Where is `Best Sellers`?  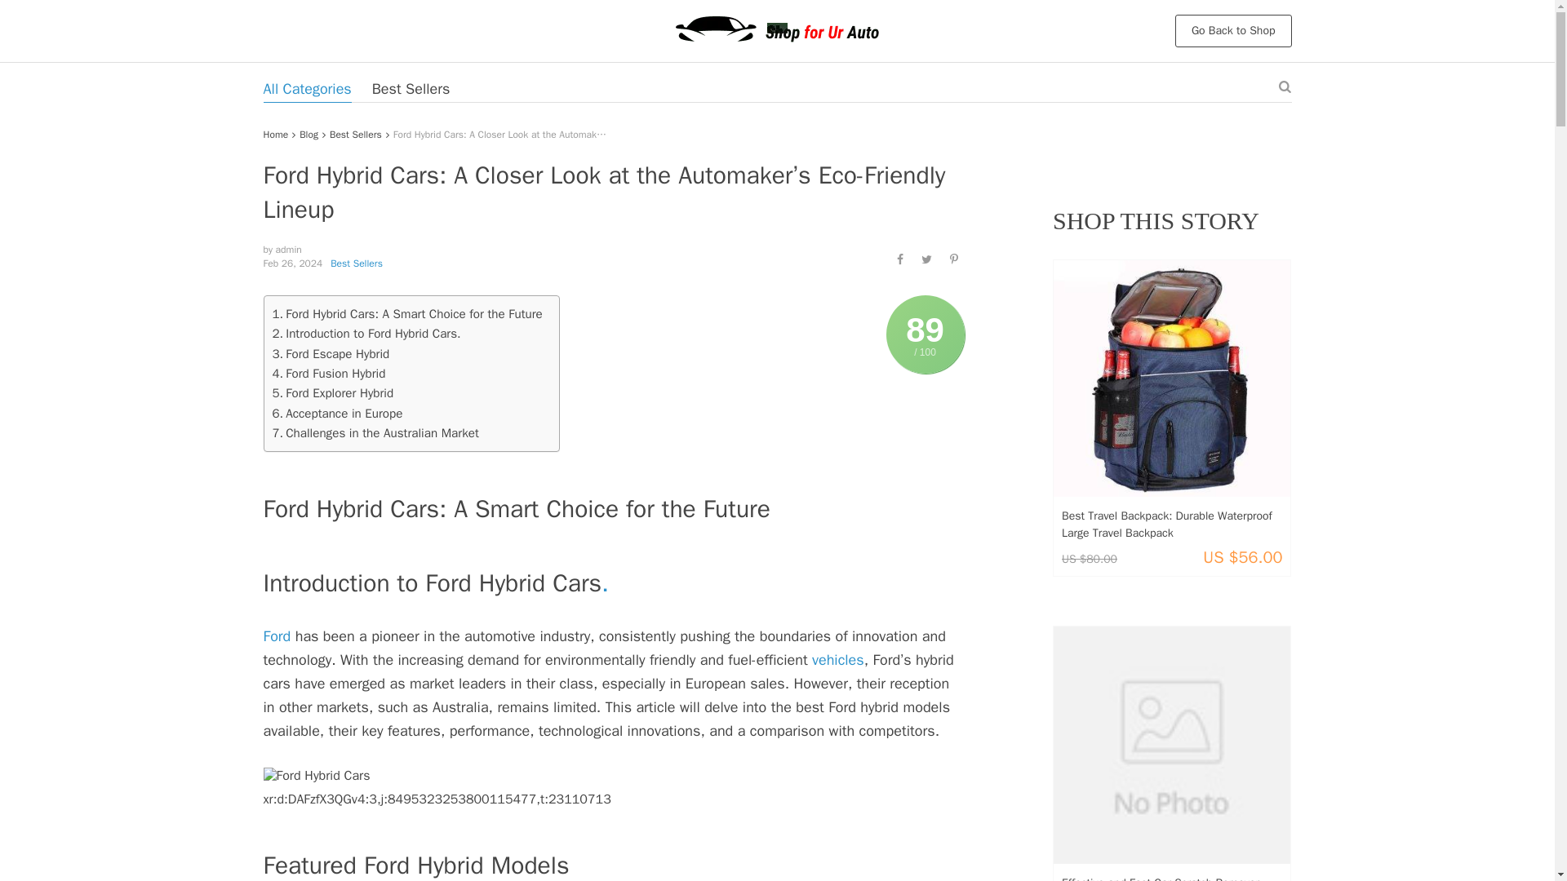 Best Sellers is located at coordinates (356, 134).